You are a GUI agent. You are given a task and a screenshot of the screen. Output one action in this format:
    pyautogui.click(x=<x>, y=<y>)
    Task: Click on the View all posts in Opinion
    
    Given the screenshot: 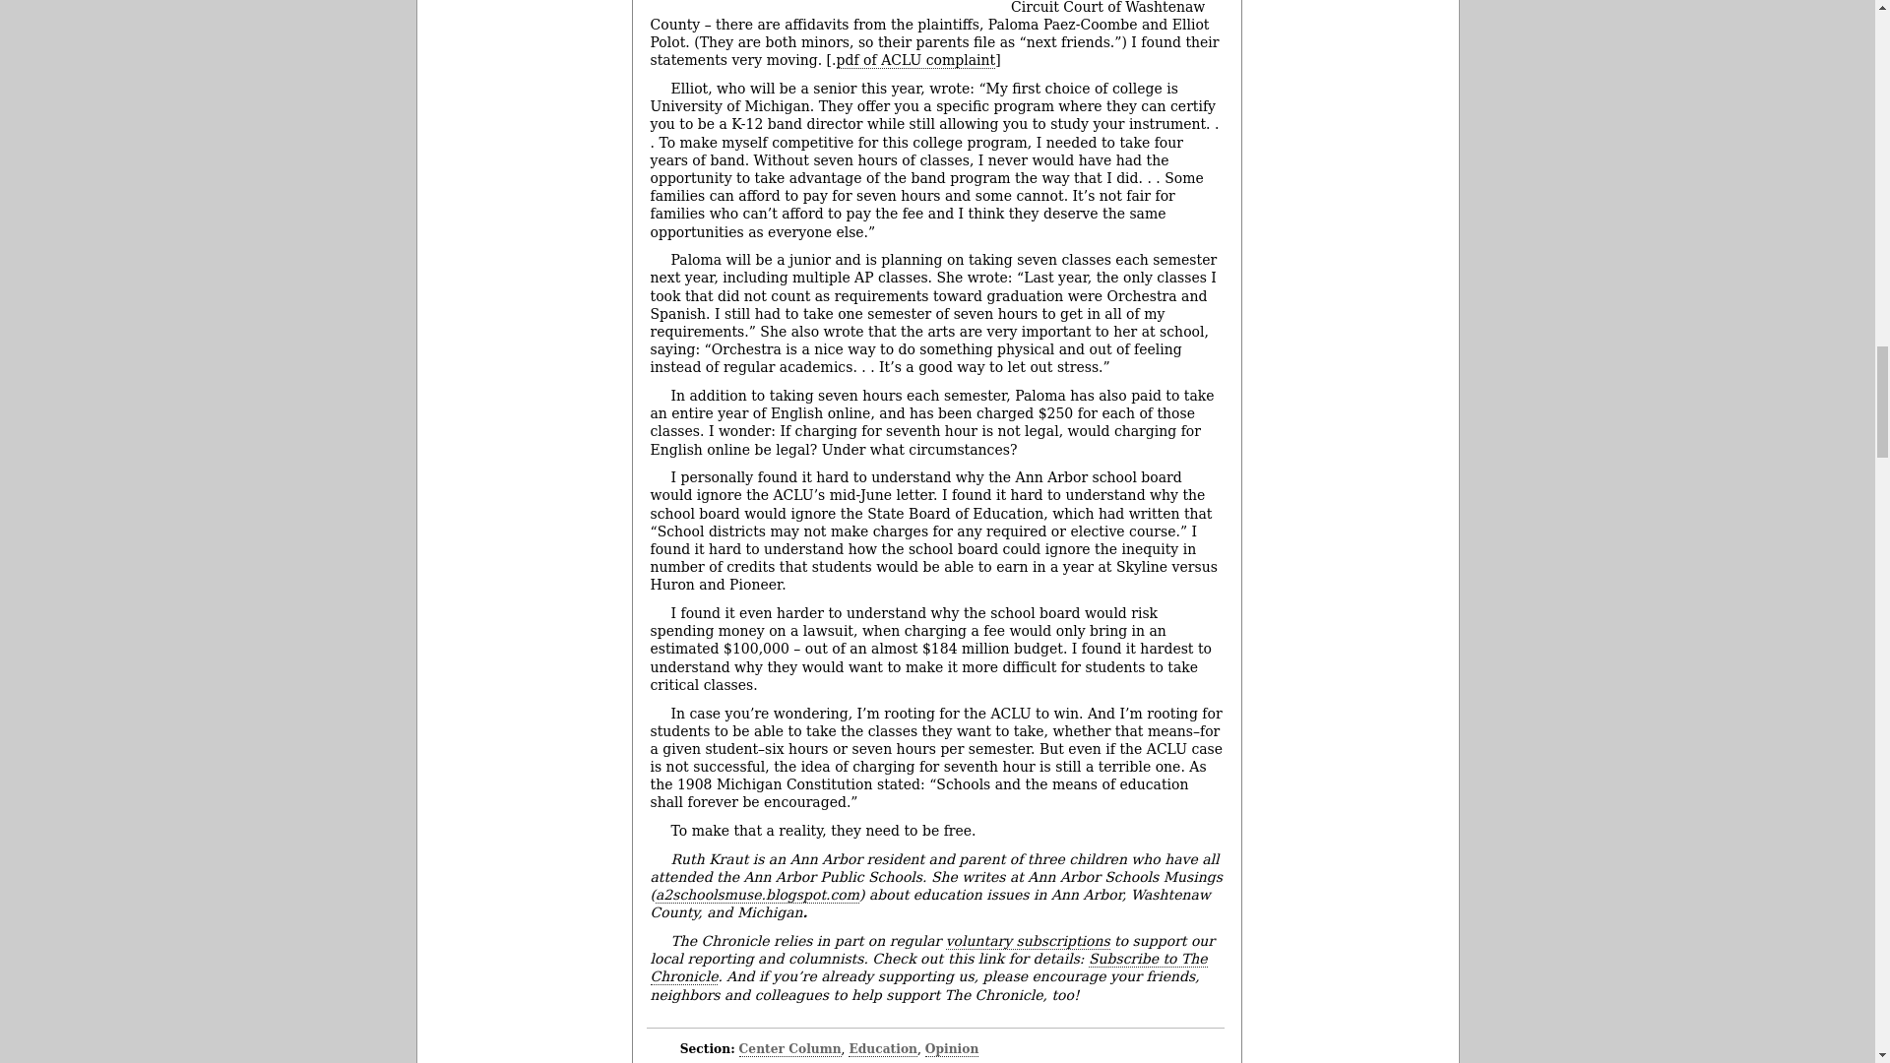 What is the action you would take?
    pyautogui.click(x=952, y=1049)
    